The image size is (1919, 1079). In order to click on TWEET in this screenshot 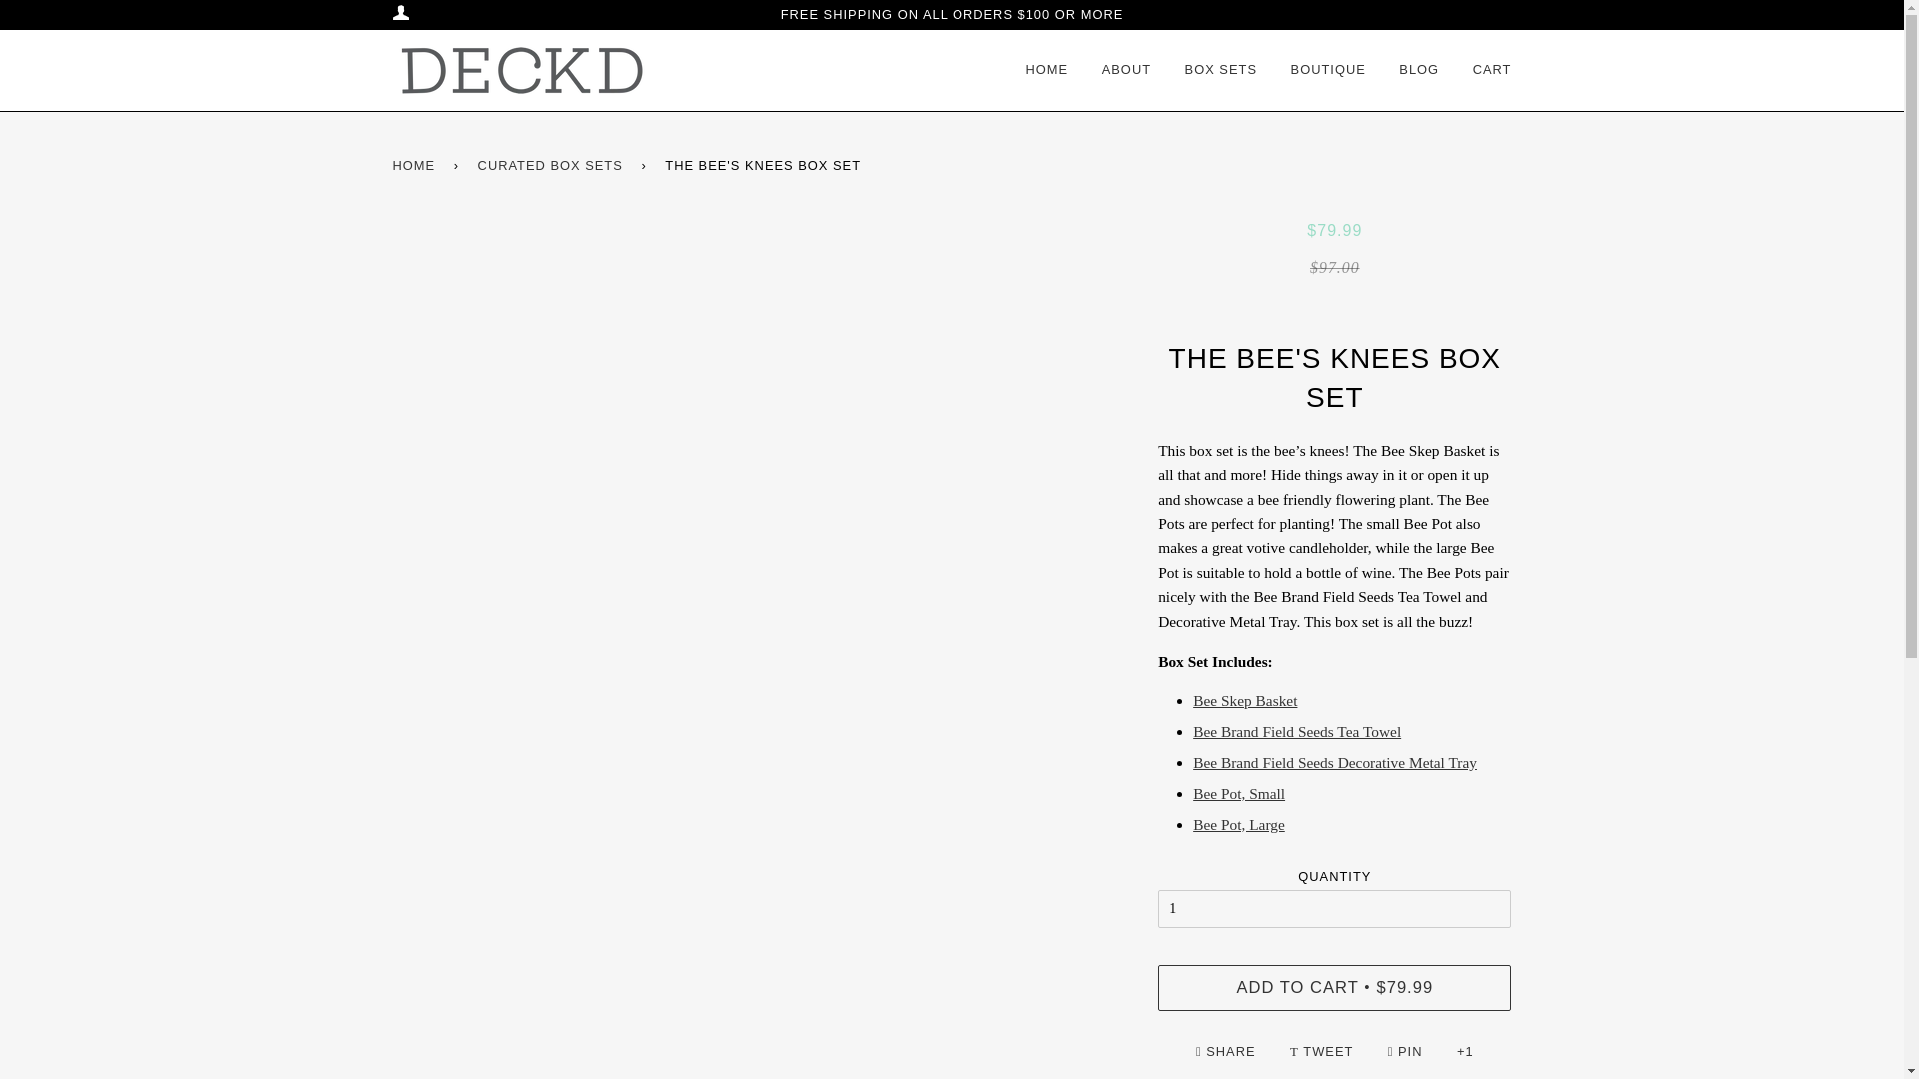, I will do `click(1323, 1051)`.